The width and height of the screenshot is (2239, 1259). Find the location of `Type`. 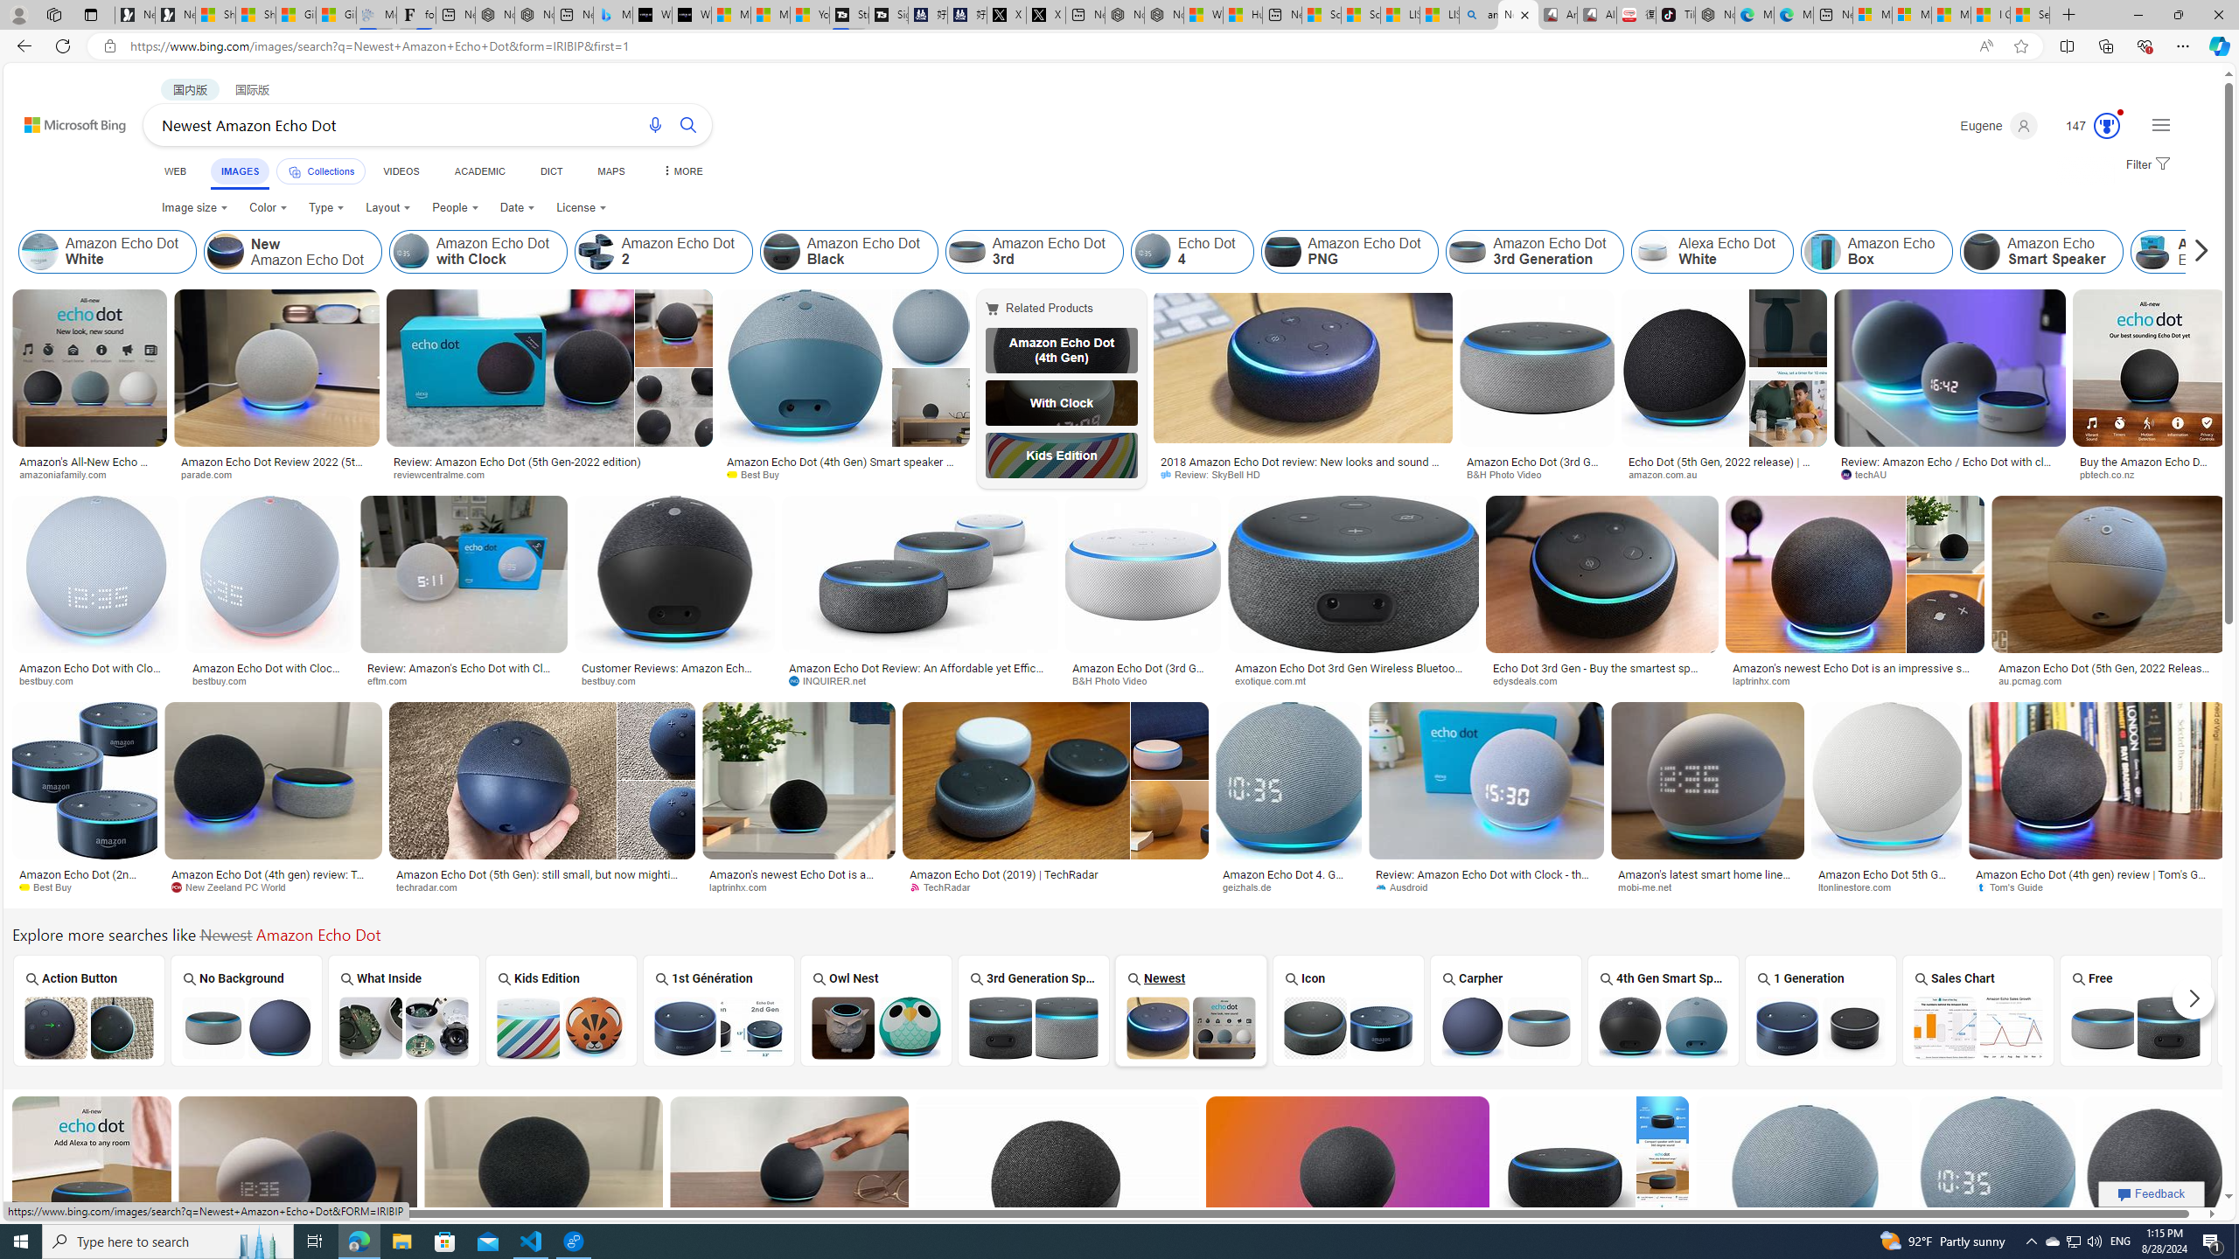

Type is located at coordinates (327, 208).